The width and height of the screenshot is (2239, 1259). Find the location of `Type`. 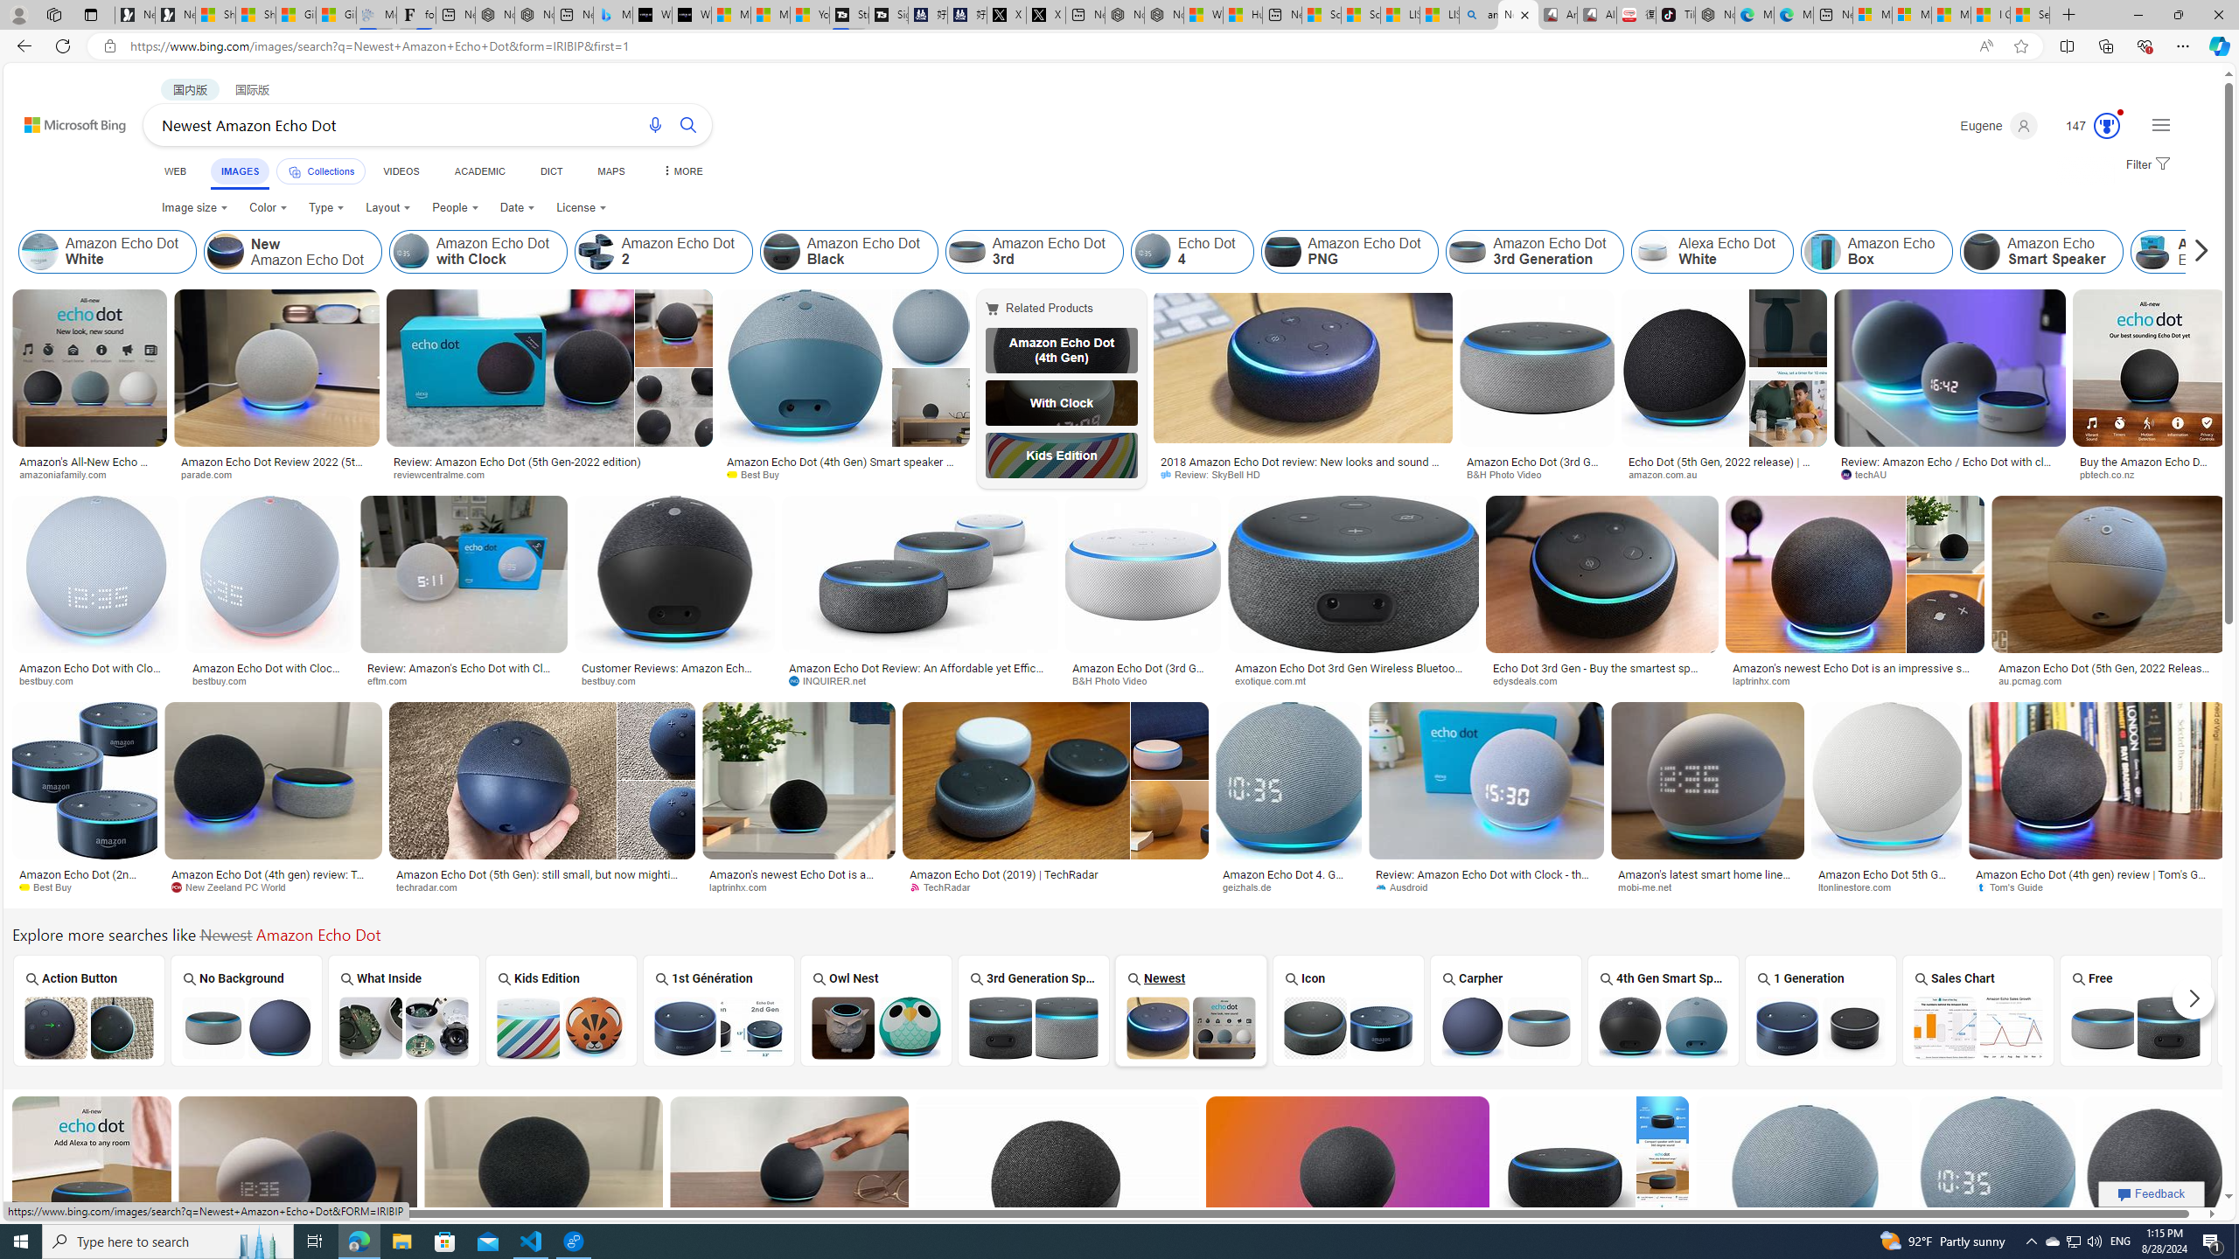

Type is located at coordinates (327, 208).